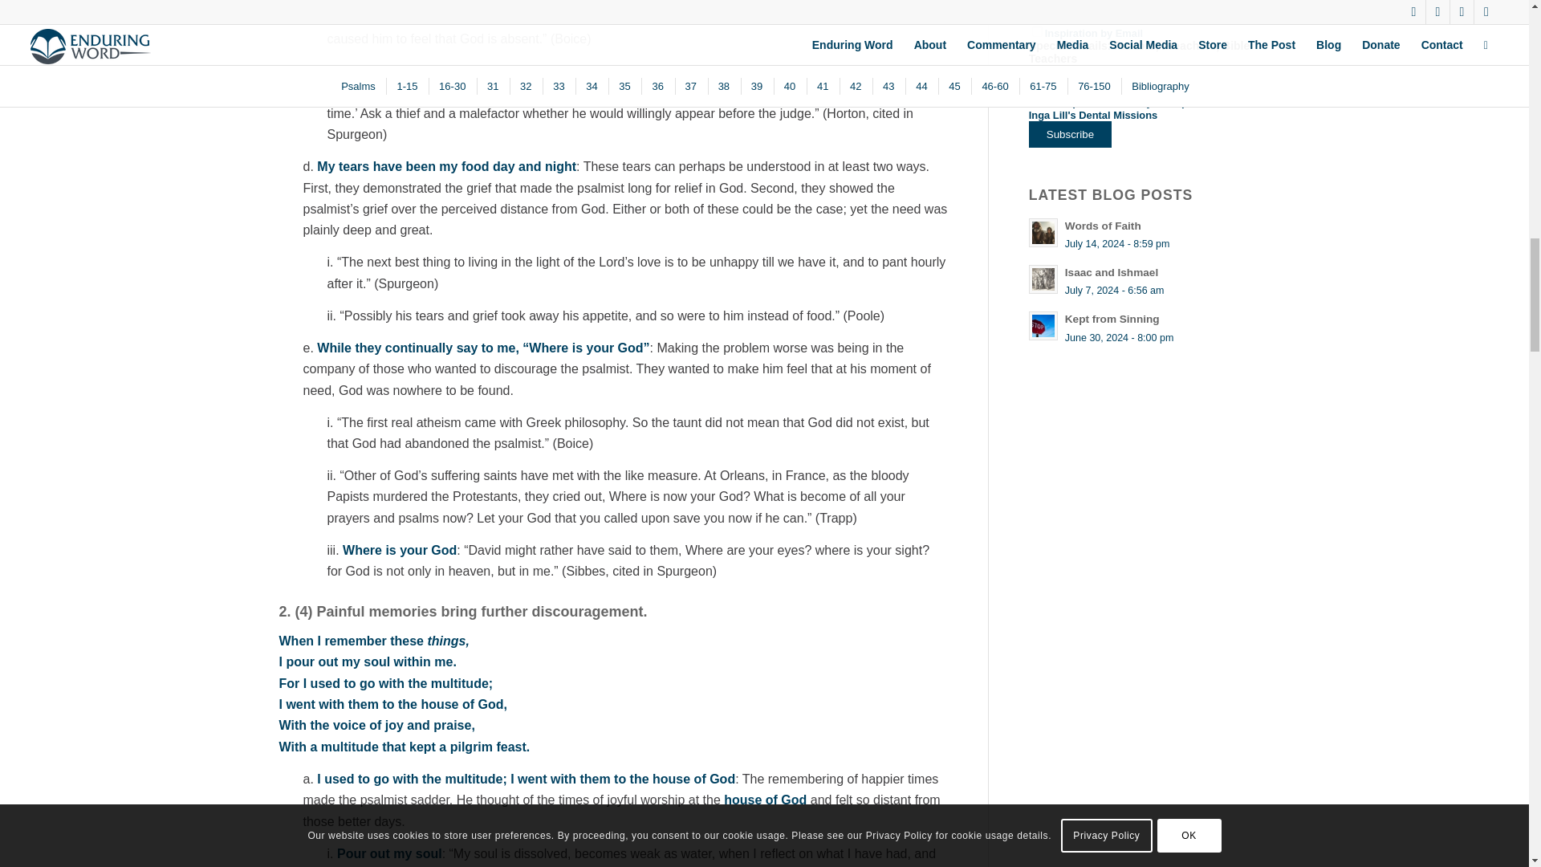 The image size is (1541, 867). Describe the element at coordinates (1111, 271) in the screenshot. I see `Read: Isaac and Ishmael` at that location.